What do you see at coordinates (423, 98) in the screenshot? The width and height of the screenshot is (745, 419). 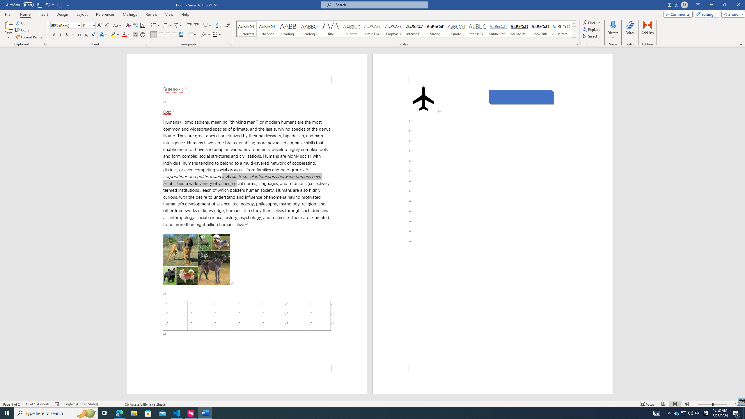 I see `Airplane with solid fill` at bounding box center [423, 98].